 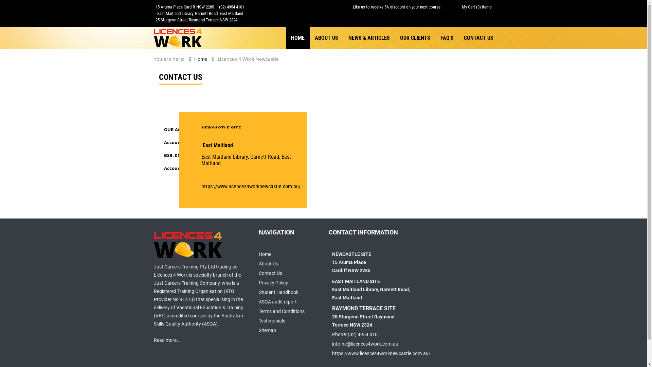 What do you see at coordinates (228, 175) in the screenshot?
I see `www.justtraining.com.au` at bounding box center [228, 175].